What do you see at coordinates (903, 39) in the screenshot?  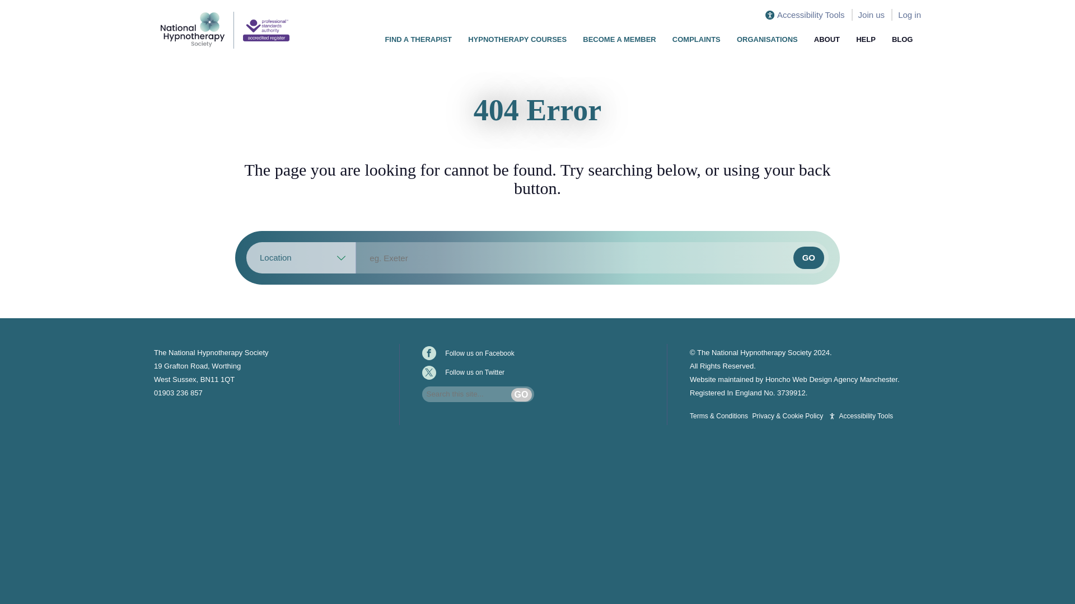 I see `BLOG` at bounding box center [903, 39].